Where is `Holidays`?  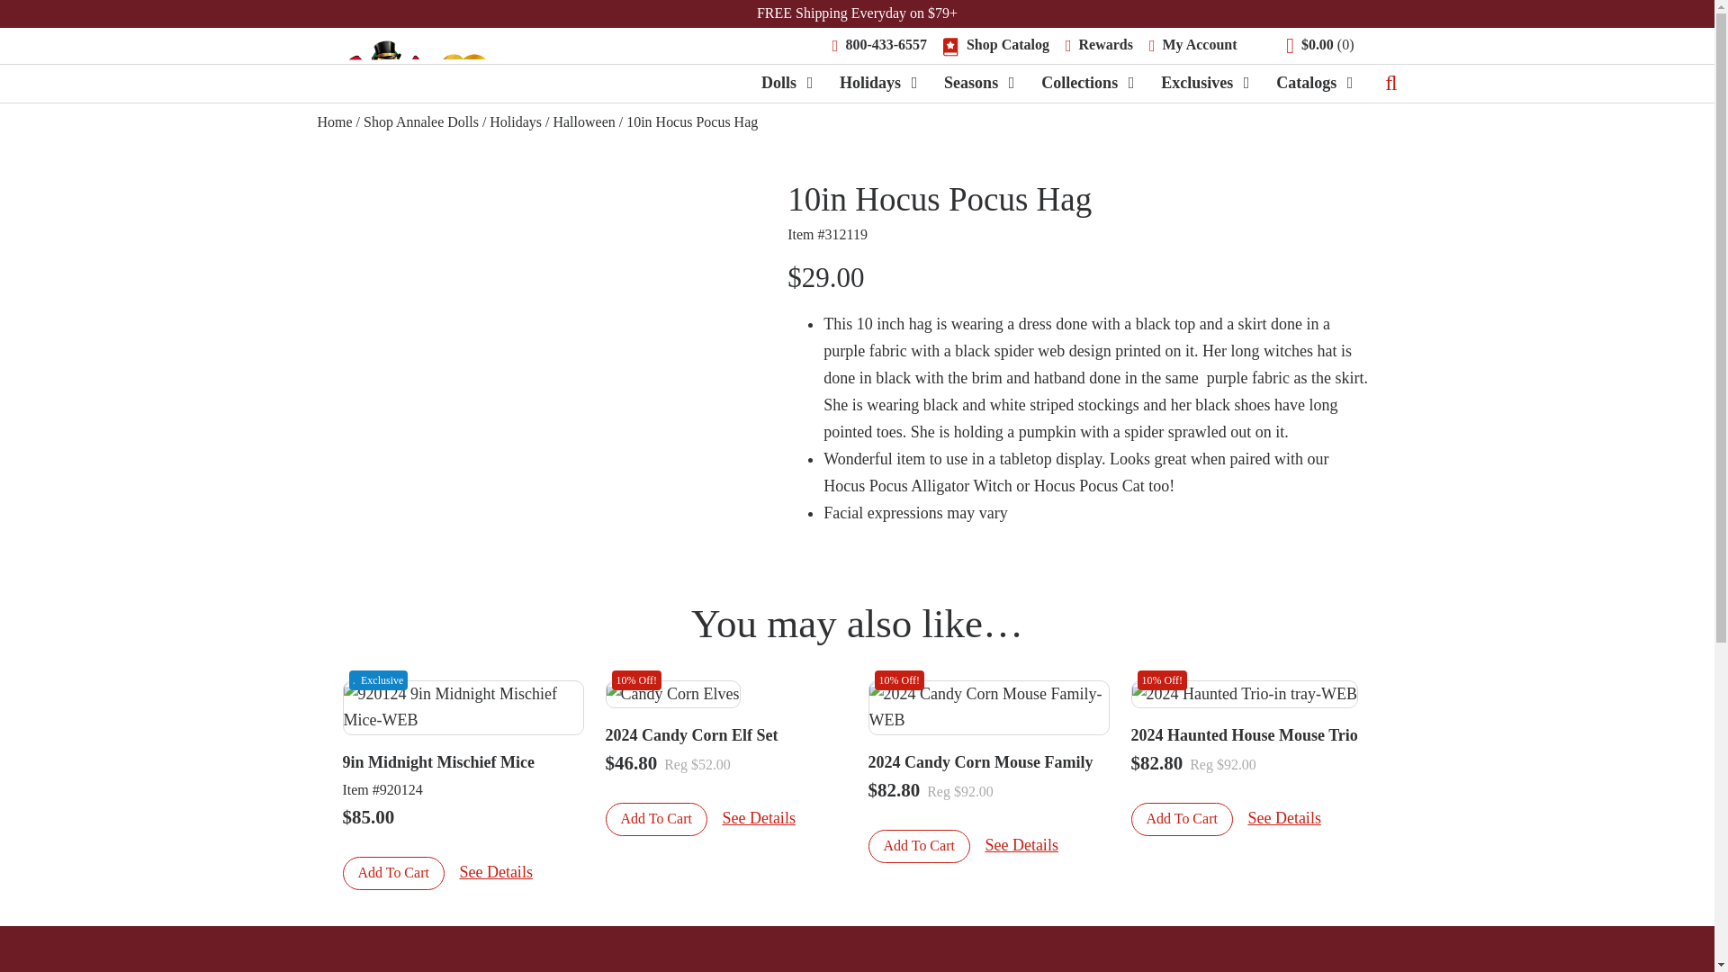
Holidays is located at coordinates (869, 83).